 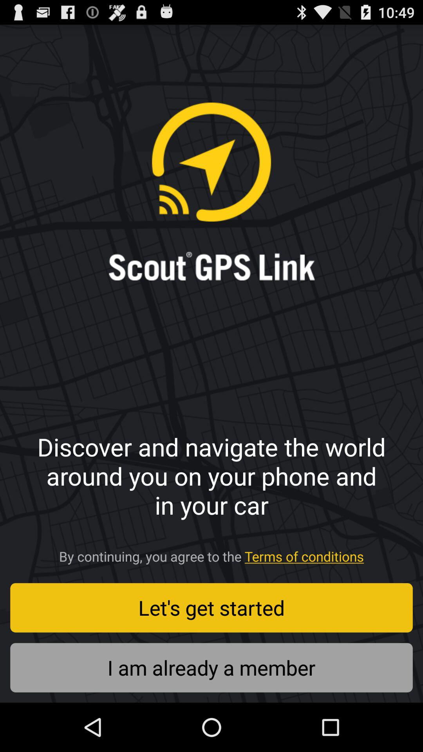 I want to click on click the let s get icon, so click(x=211, y=607).